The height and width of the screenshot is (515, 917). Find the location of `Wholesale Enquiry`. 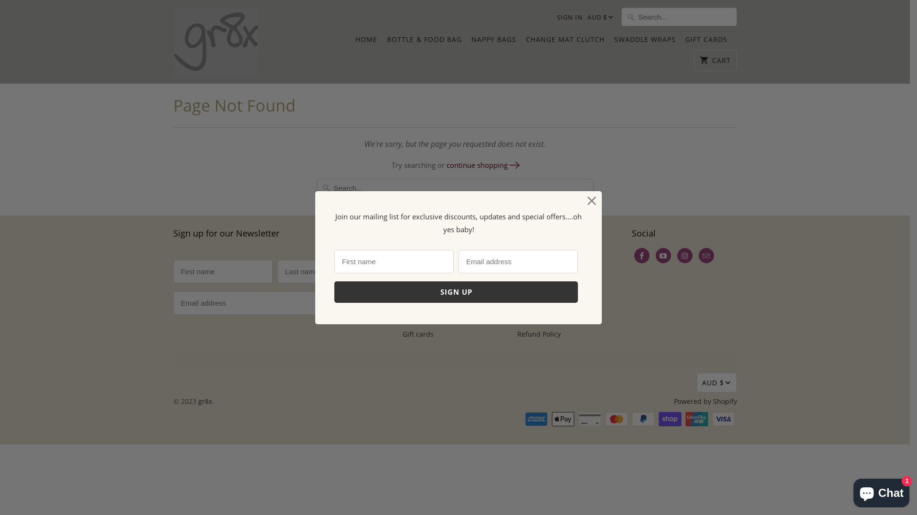

Wholesale Enquiry is located at coordinates (546, 253).